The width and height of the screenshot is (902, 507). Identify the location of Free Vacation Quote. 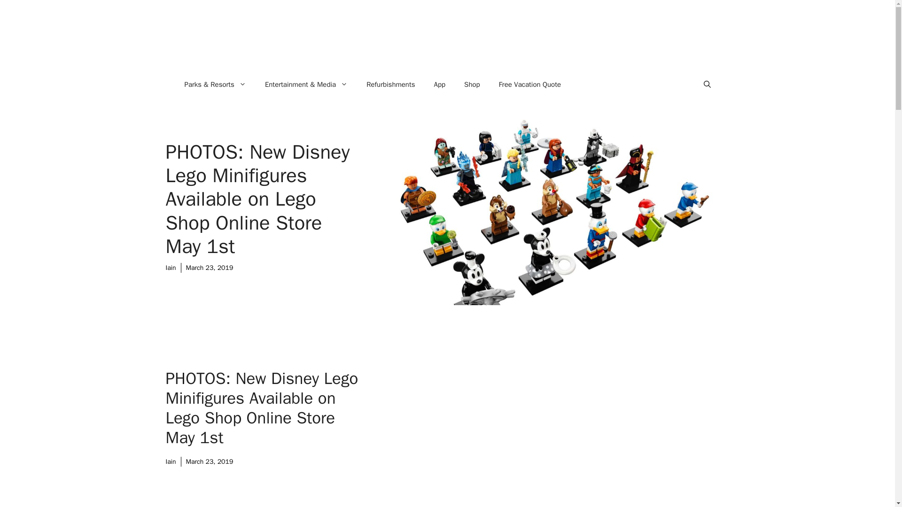
(530, 84).